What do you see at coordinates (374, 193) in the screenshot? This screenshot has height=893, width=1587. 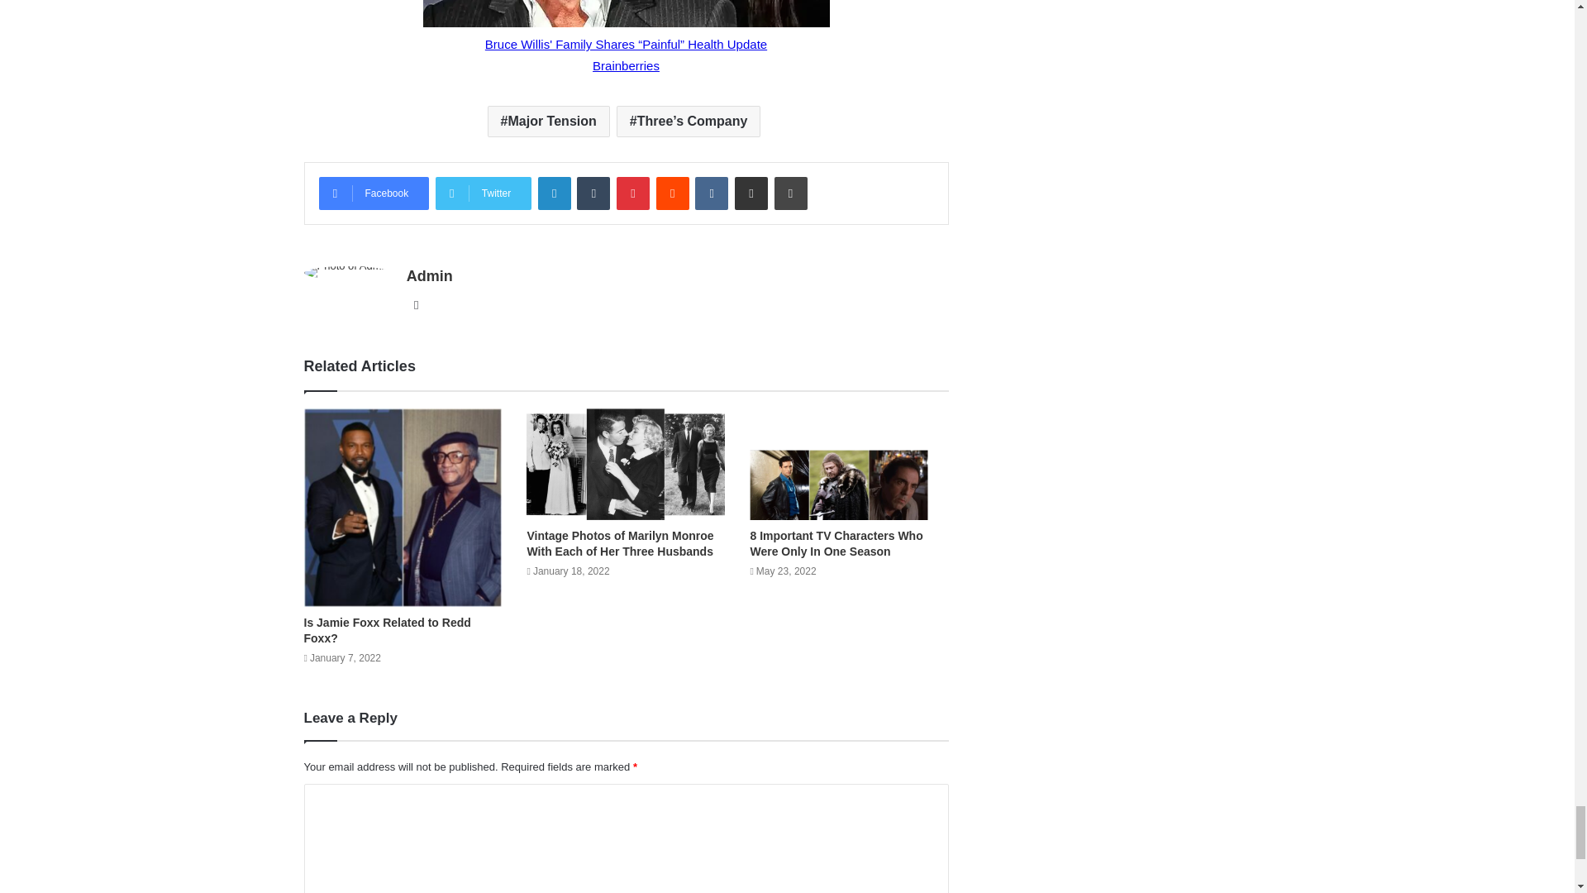 I see `Facebook` at bounding box center [374, 193].